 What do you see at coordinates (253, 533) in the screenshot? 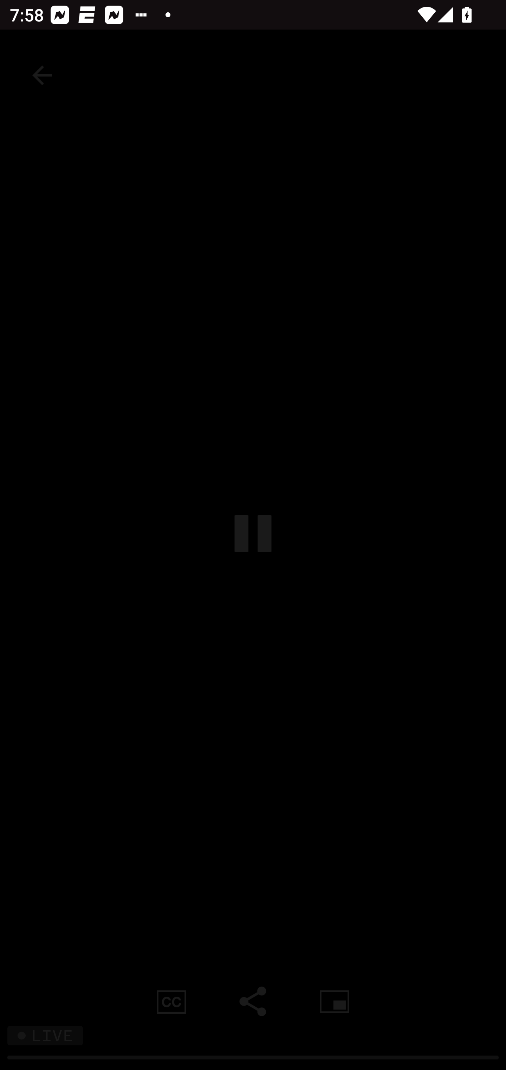
I see `Pause` at bounding box center [253, 533].